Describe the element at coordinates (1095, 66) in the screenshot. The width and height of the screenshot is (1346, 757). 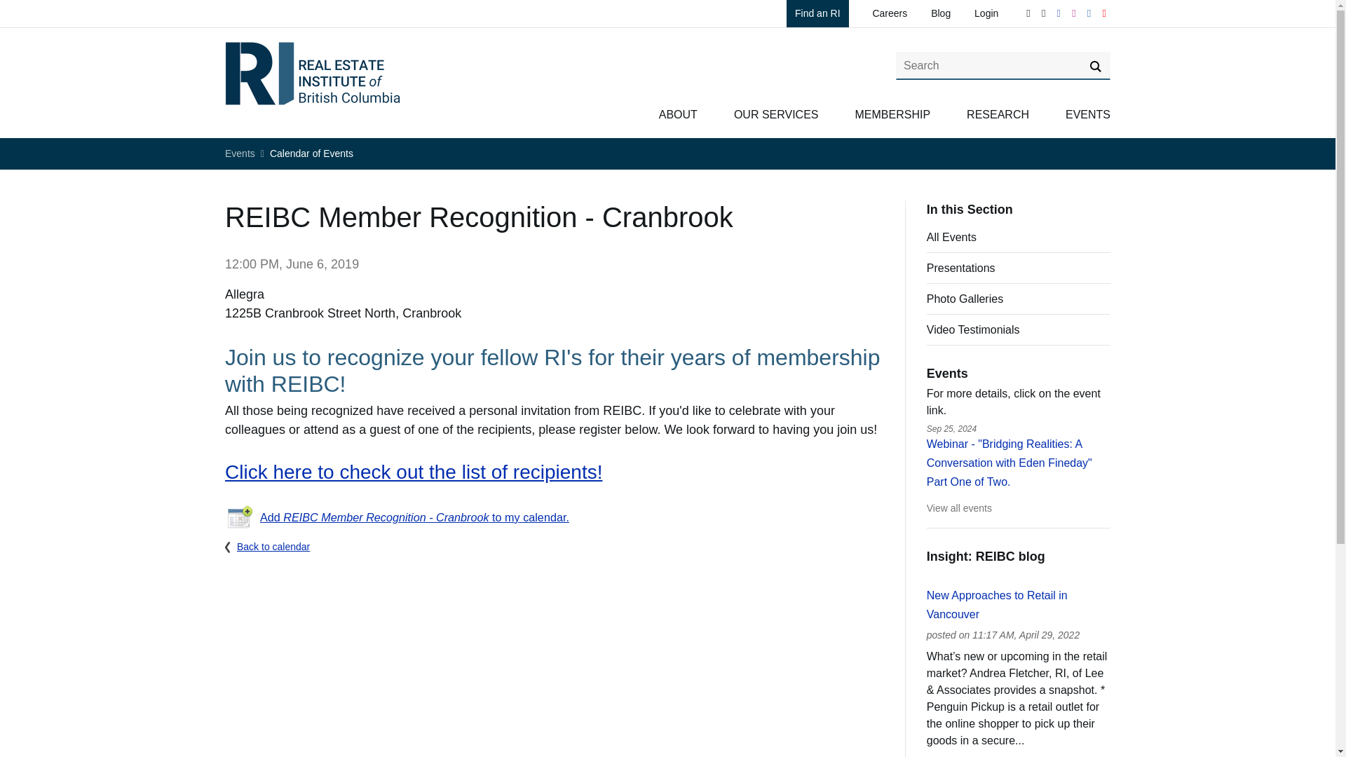
I see `Search` at that location.